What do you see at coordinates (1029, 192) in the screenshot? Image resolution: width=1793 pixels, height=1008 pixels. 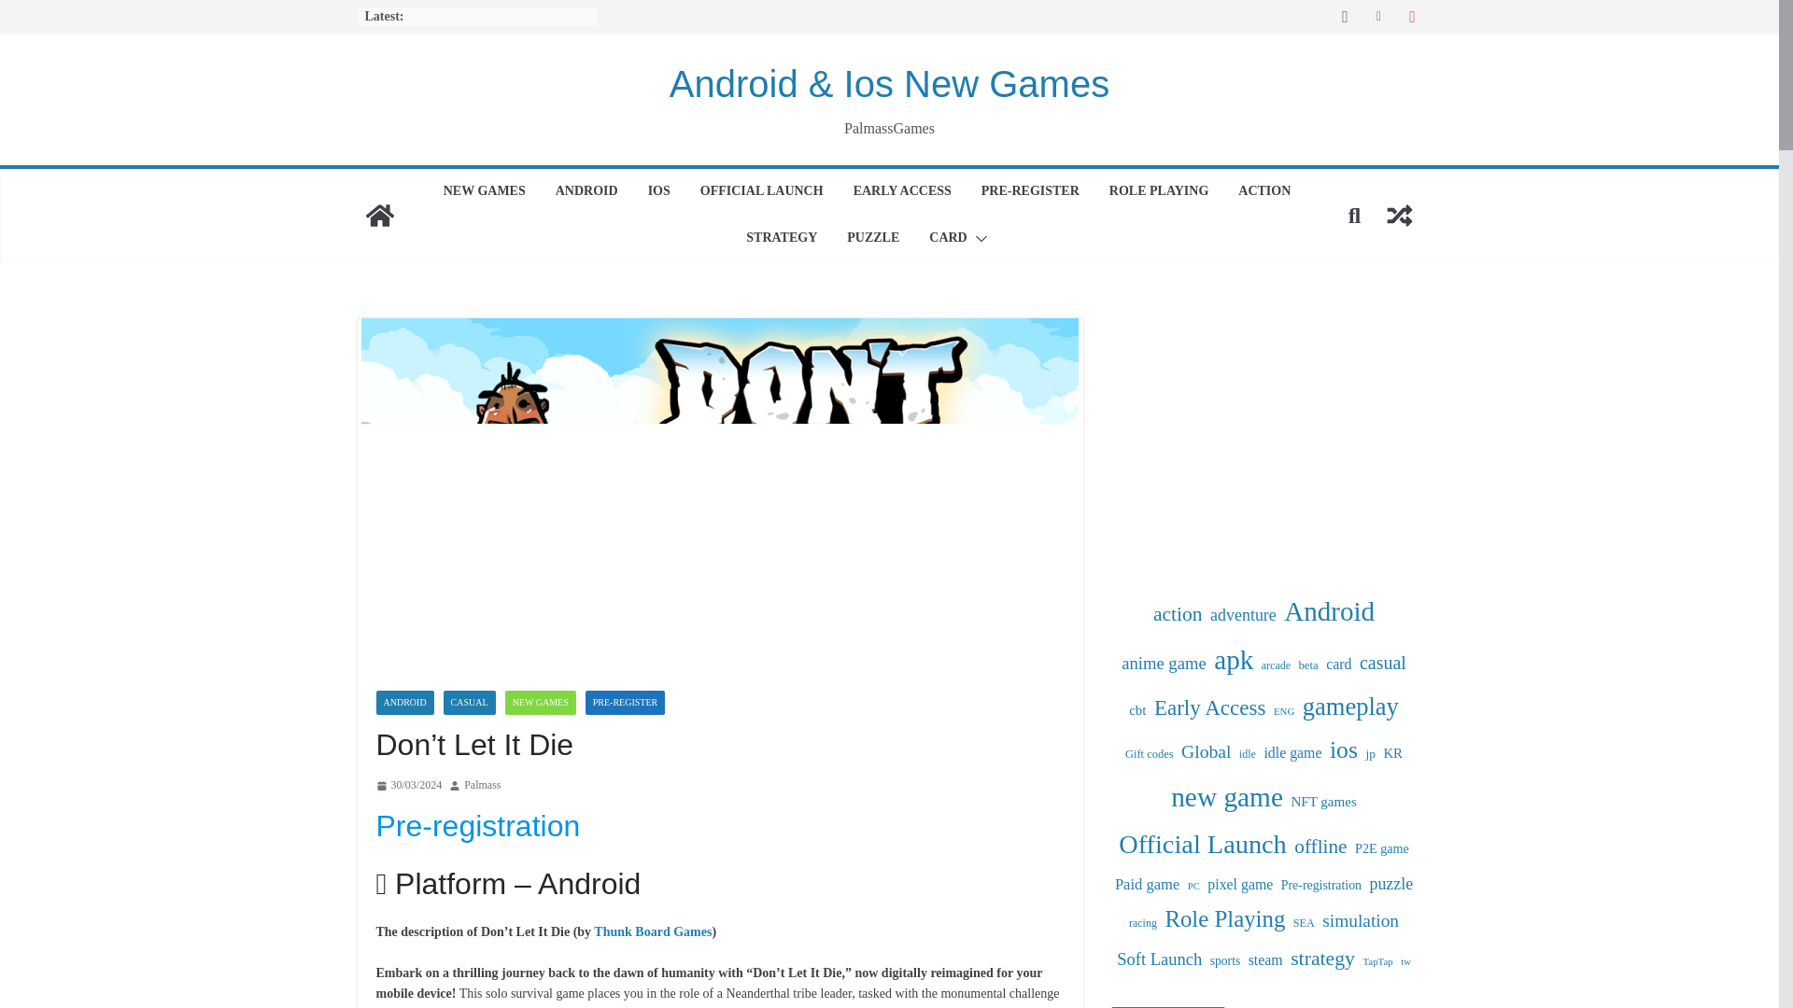 I see `PRE-REGISTER` at bounding box center [1029, 192].